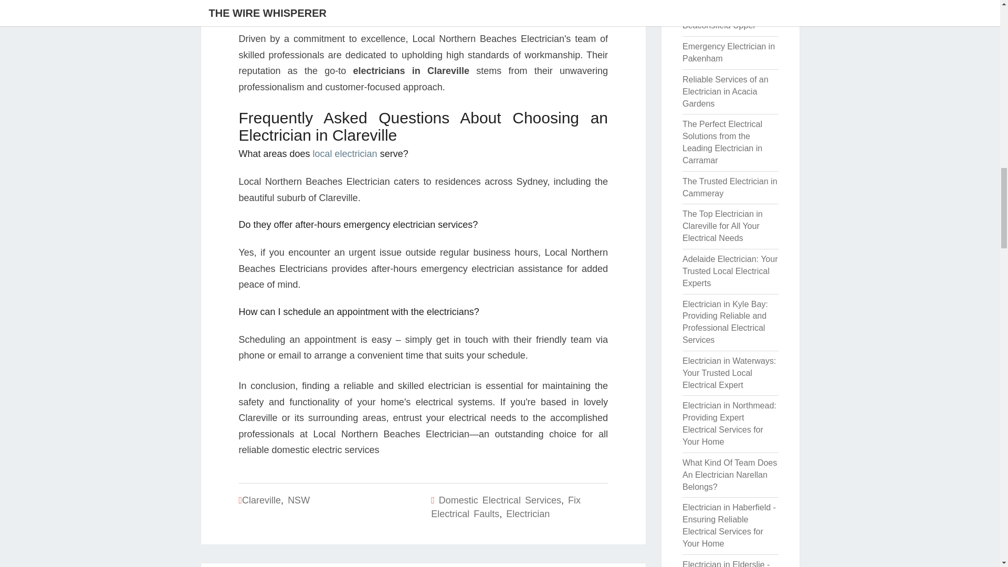 The width and height of the screenshot is (1008, 567). I want to click on NSW, so click(298, 500).